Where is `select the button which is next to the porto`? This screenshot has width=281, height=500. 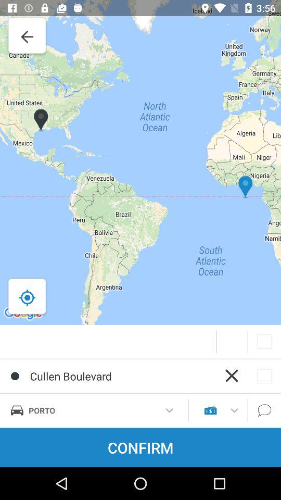
select the button which is next to the porto is located at coordinates (170, 410).